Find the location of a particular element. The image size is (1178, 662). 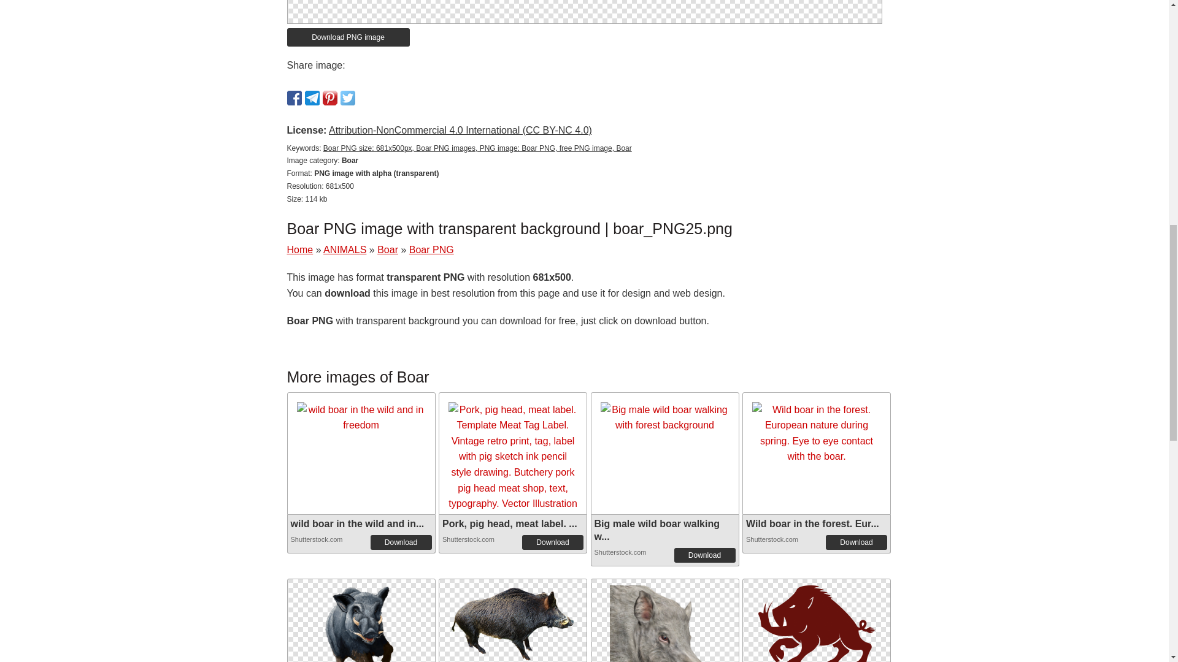

Pork, pig head, meat label. ... is located at coordinates (509, 523).